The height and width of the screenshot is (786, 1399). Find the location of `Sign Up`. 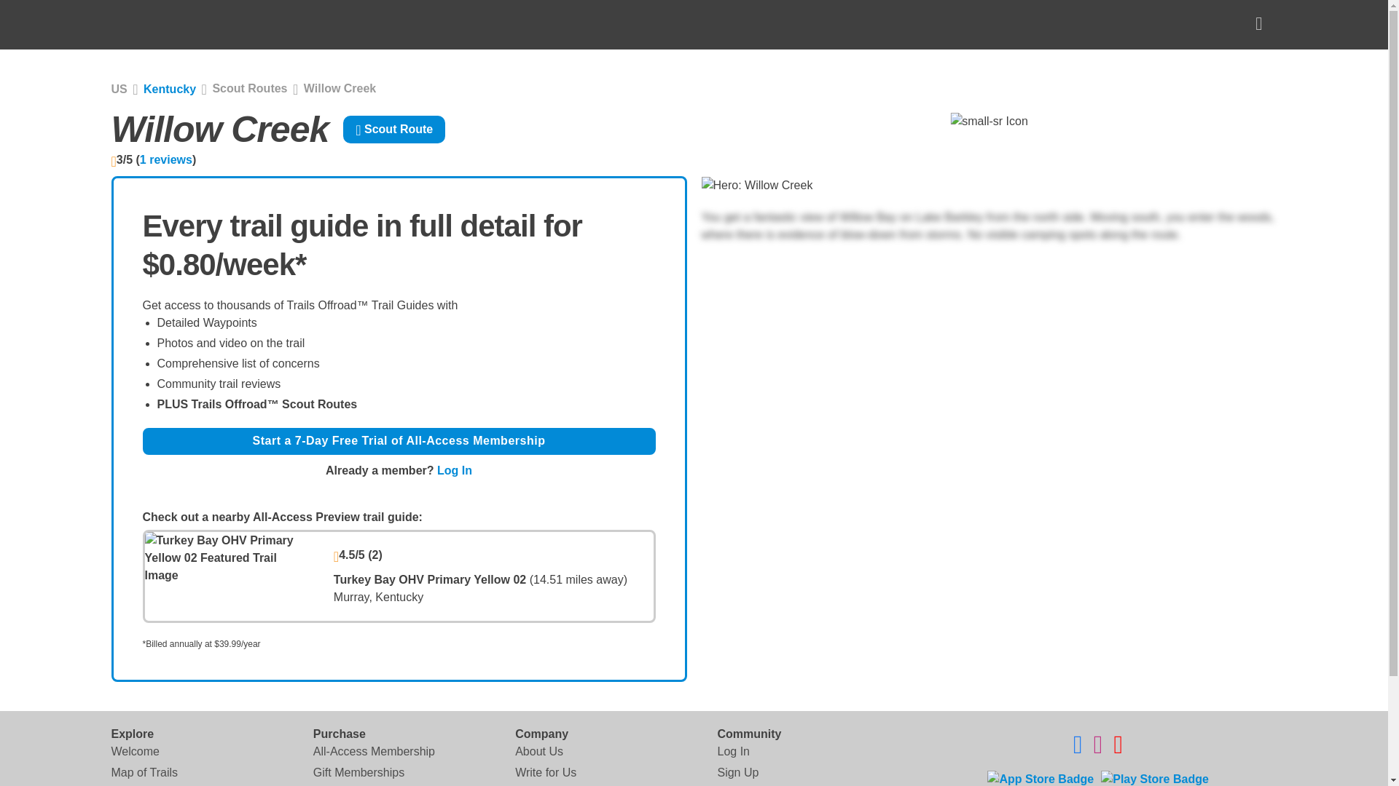

Sign Up is located at coordinates (737, 772).